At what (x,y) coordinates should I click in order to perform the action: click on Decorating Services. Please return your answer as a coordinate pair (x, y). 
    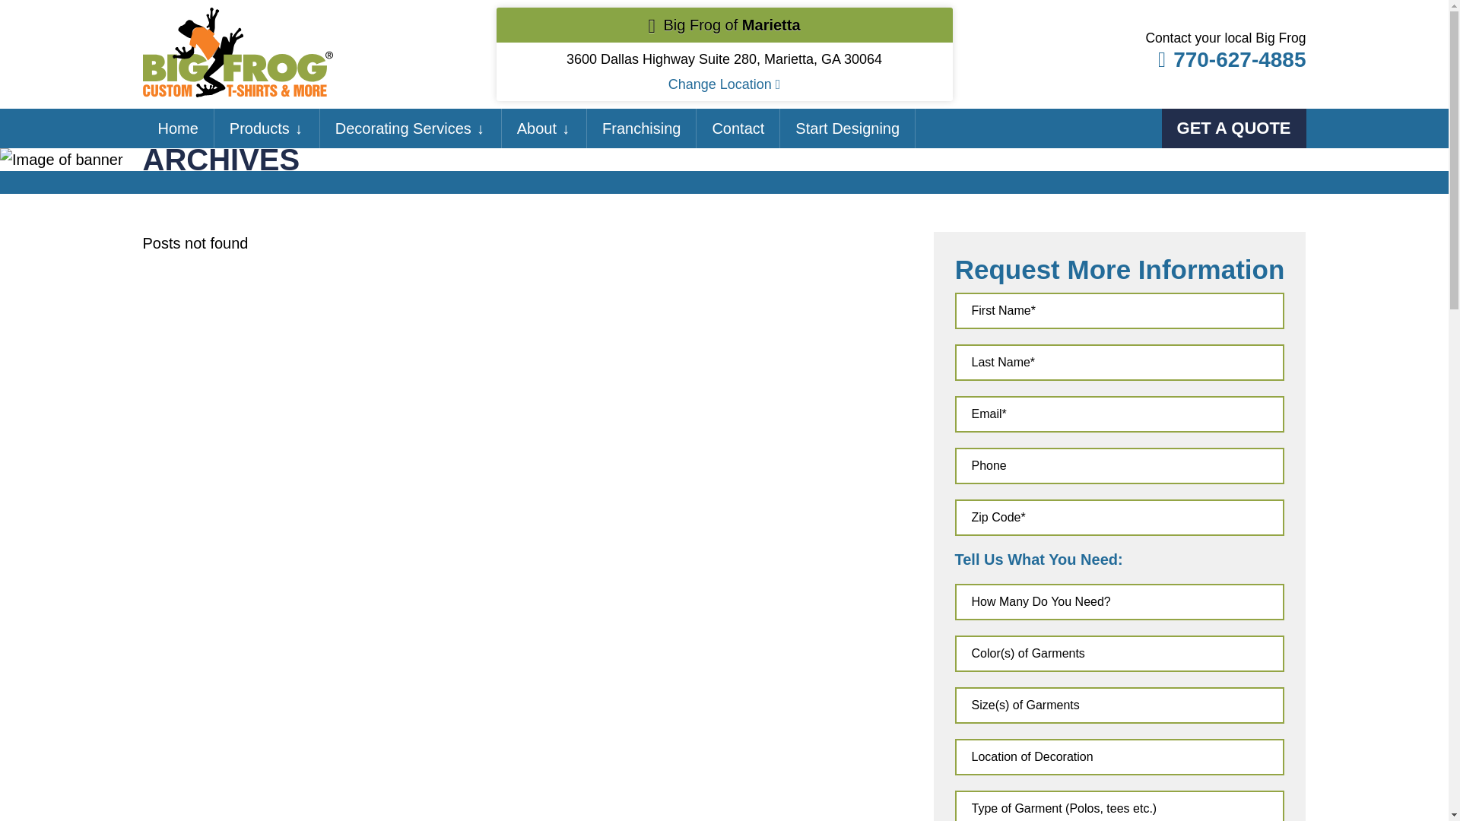
    Looking at the image, I should click on (403, 128).